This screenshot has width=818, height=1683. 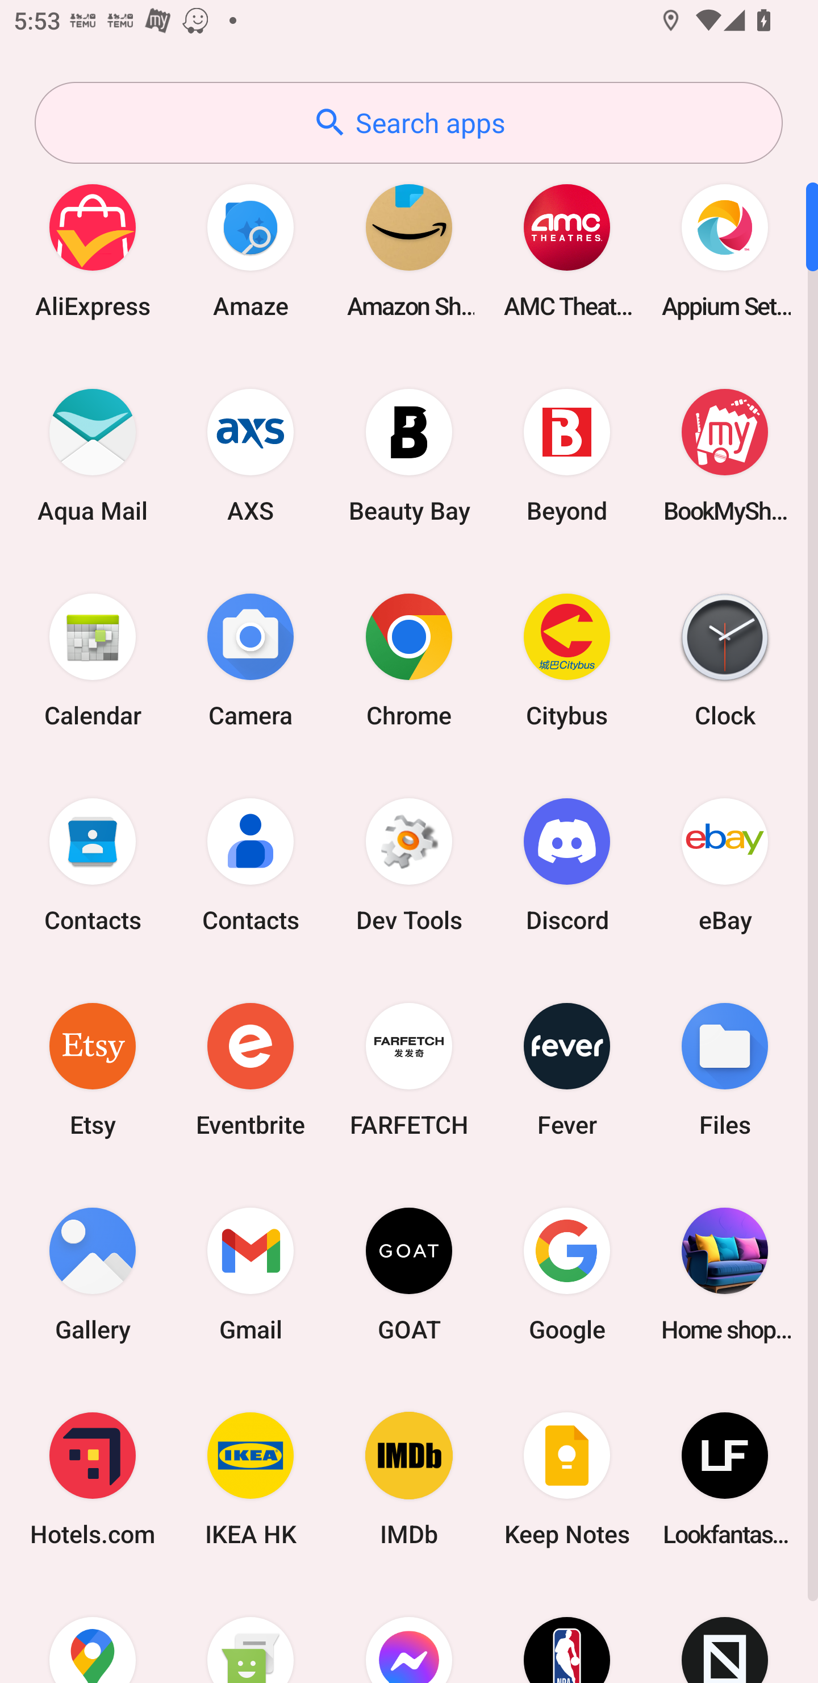 I want to click on AXS, so click(x=251, y=455).